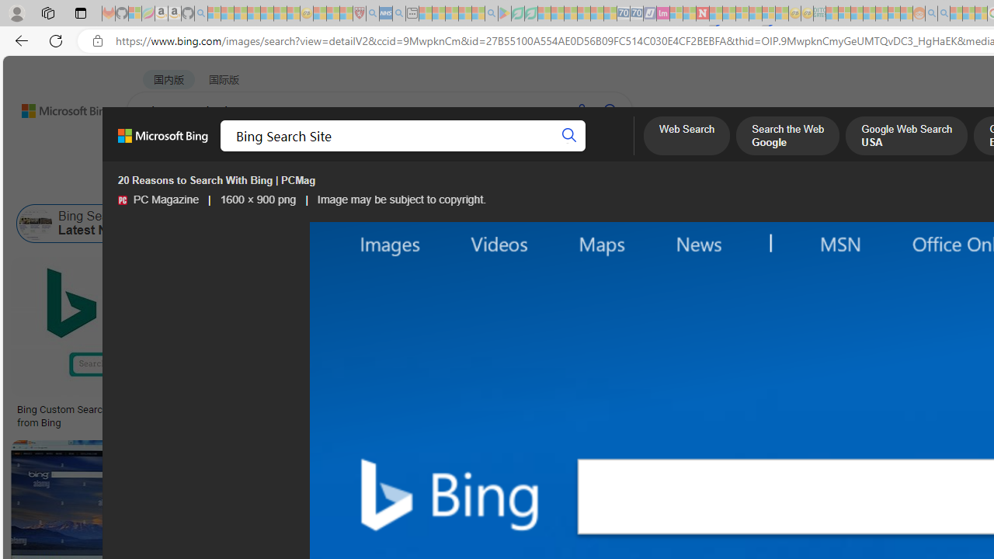 The height and width of the screenshot is (559, 994). I want to click on Layout, so click(345, 185).